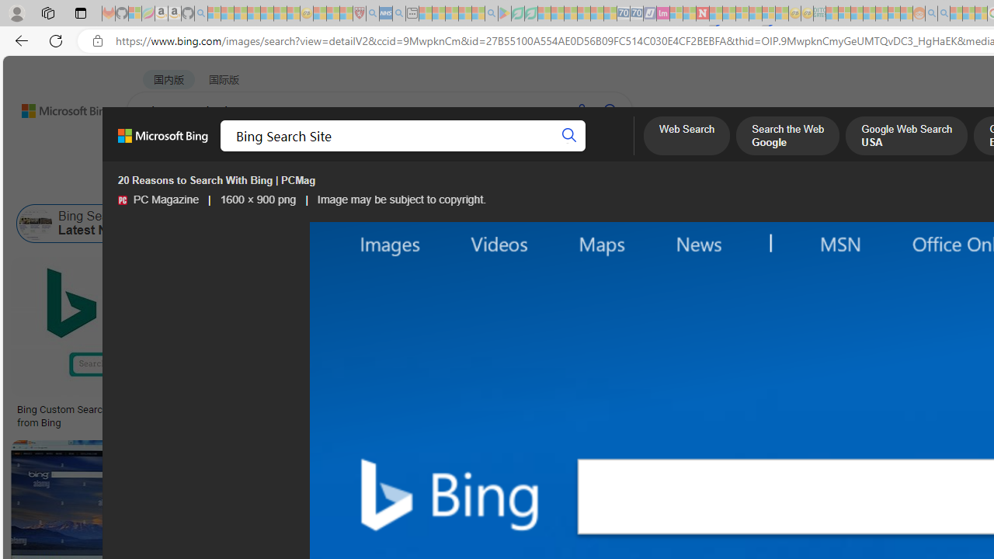 The height and width of the screenshot is (559, 994). I want to click on Layout, so click(345, 185).